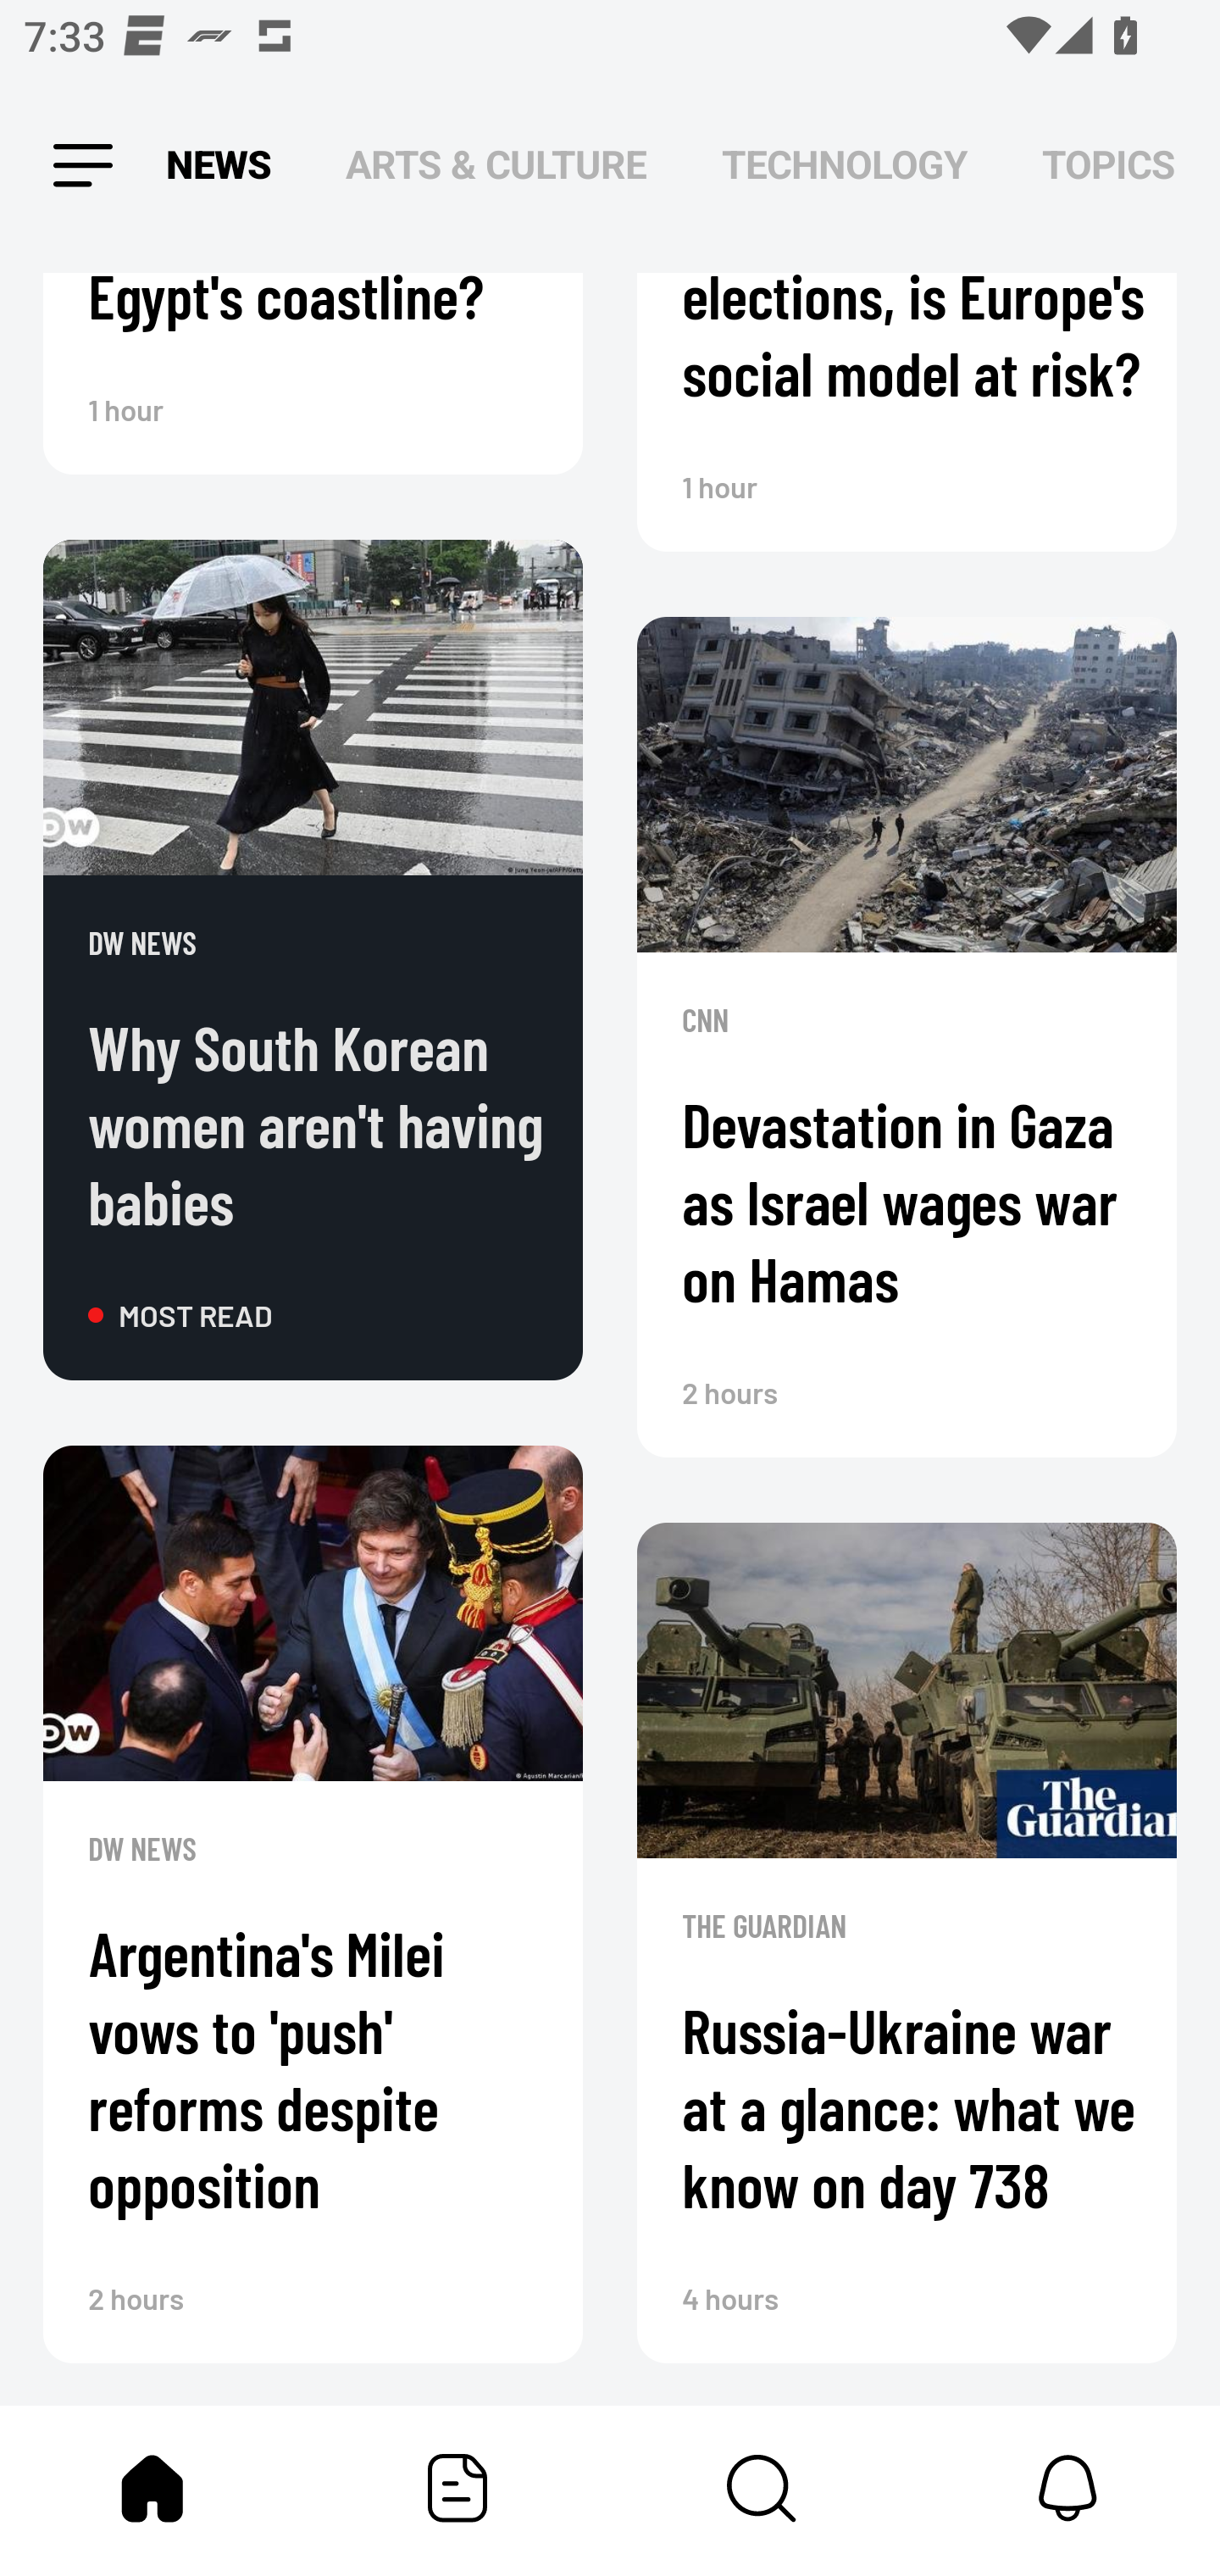 The image size is (1220, 2576). Describe the element at coordinates (80, 166) in the screenshot. I see `Leading Icon` at that location.